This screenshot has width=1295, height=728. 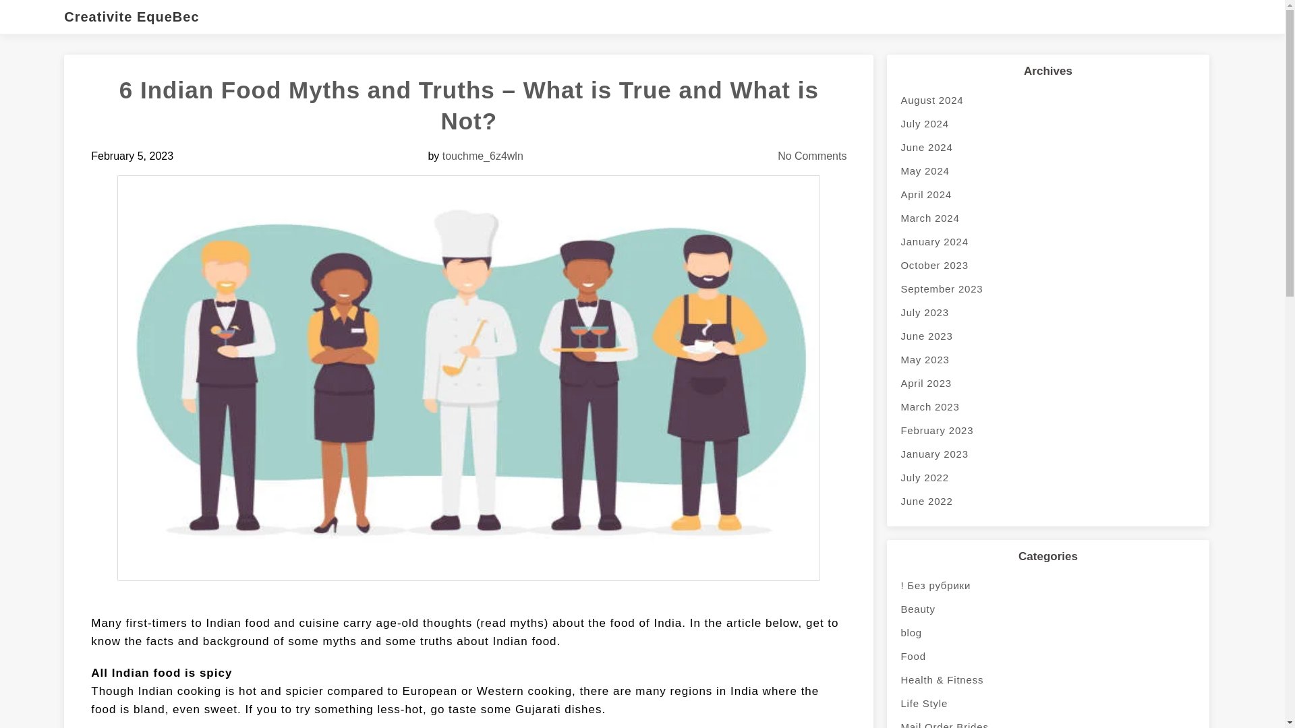 What do you see at coordinates (812, 155) in the screenshot?
I see `No Comments` at bounding box center [812, 155].